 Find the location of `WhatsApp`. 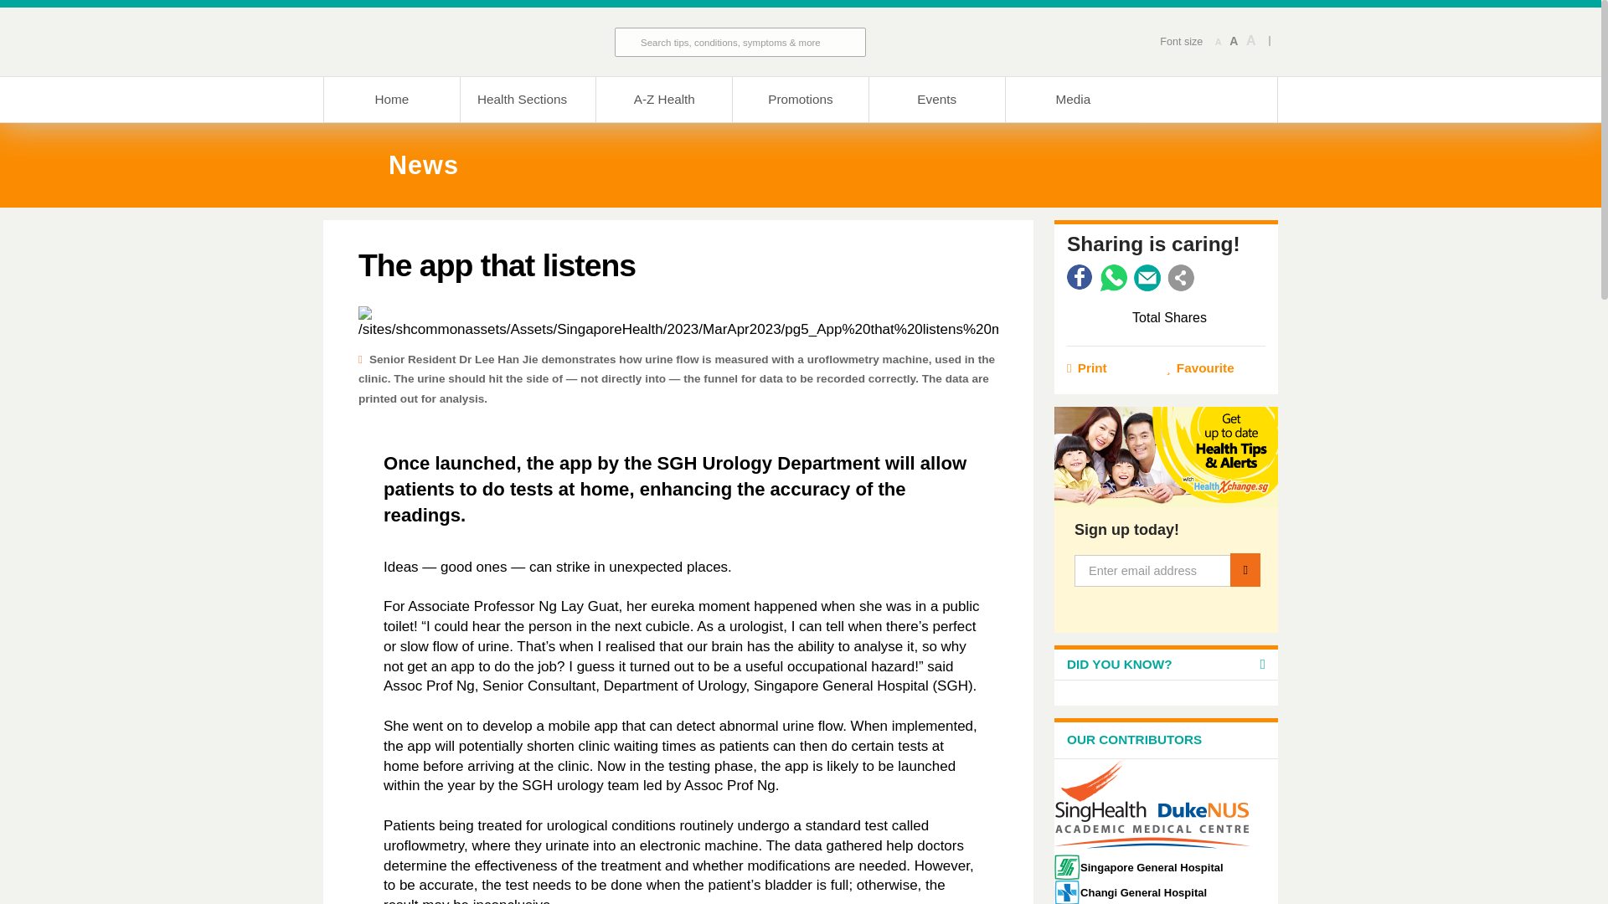

WhatsApp is located at coordinates (1113, 278).